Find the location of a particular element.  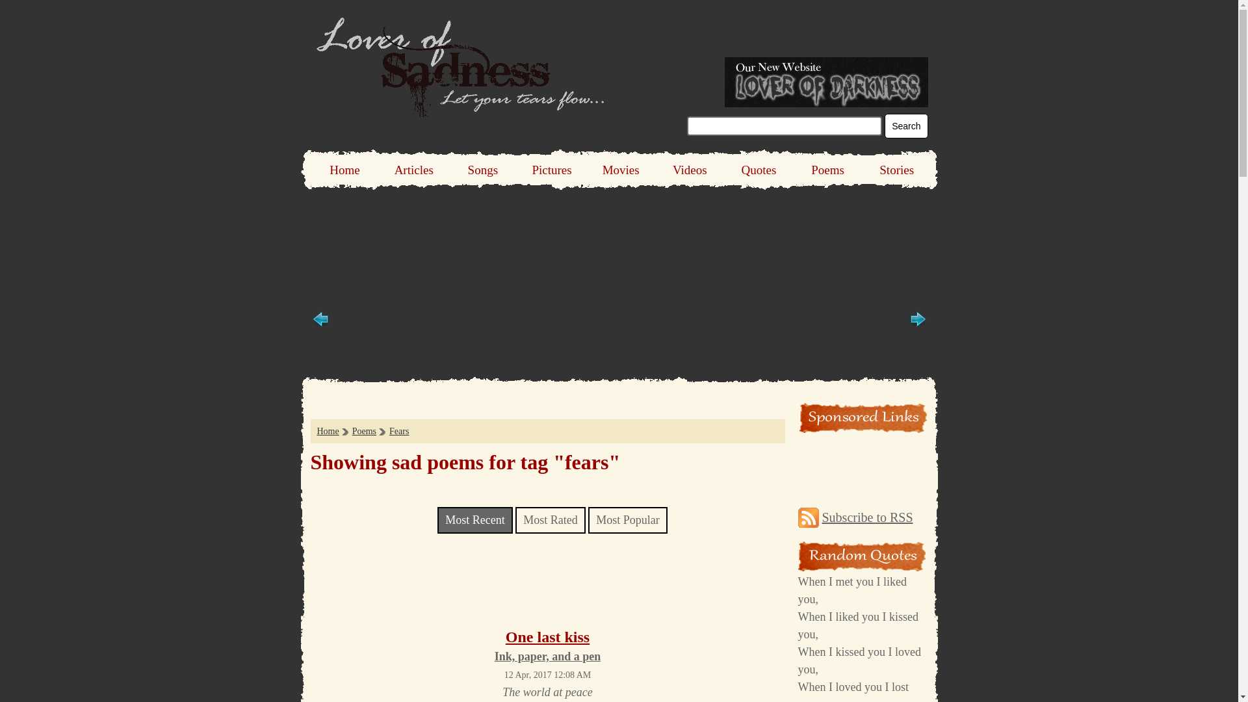

Home is located at coordinates (344, 170).